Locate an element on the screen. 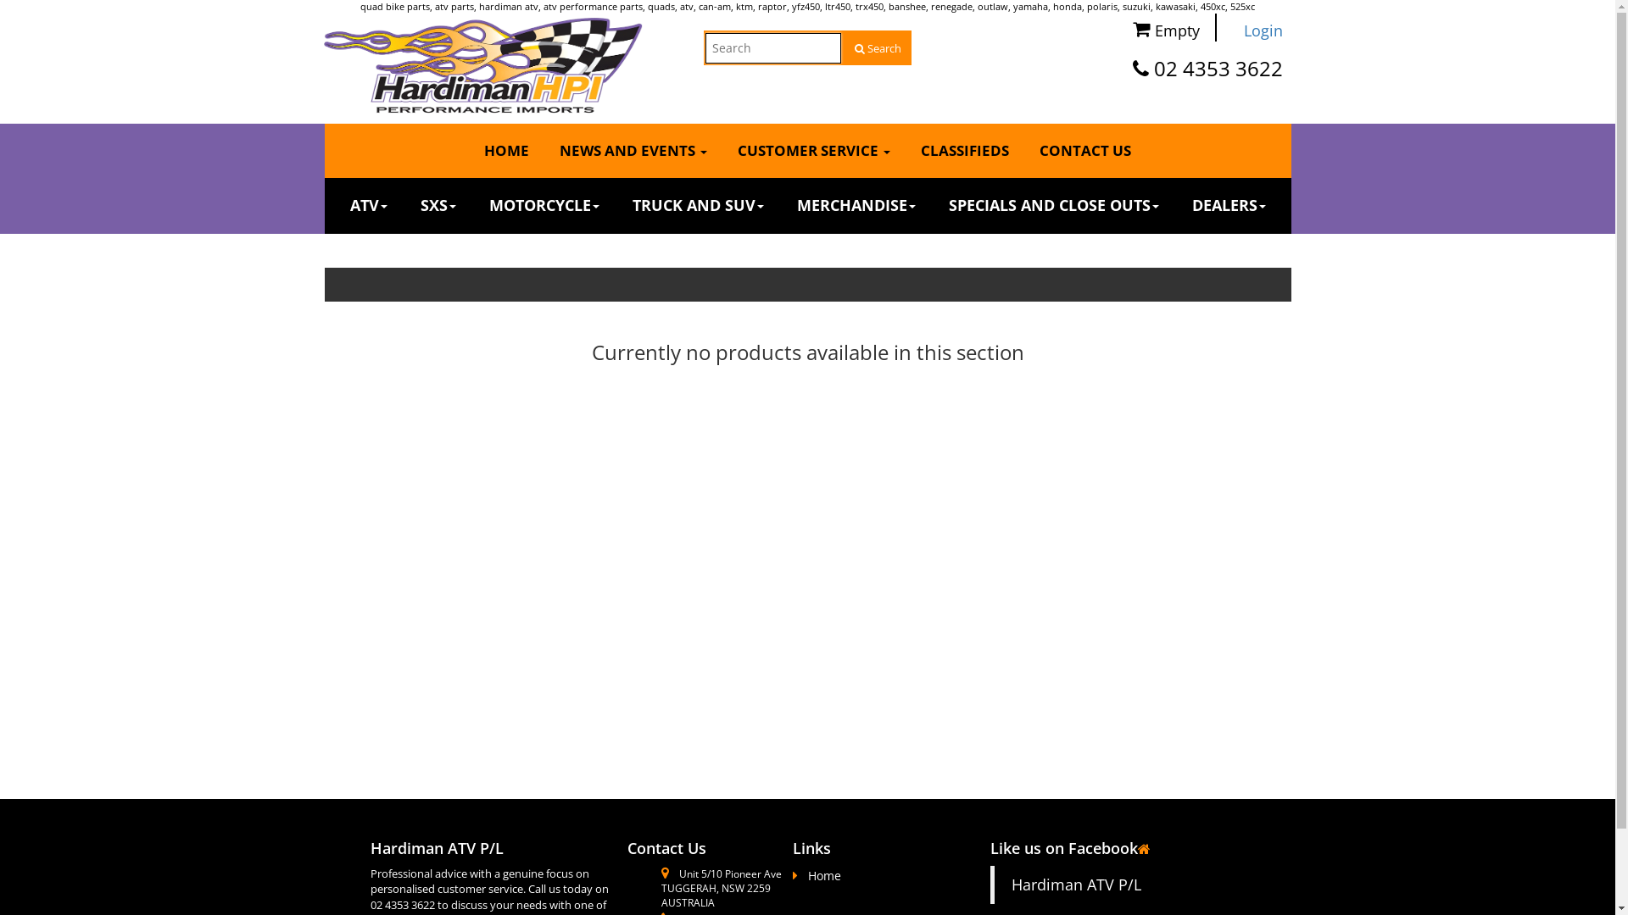 The width and height of the screenshot is (1628, 915). Login is located at coordinates (1257, 31).